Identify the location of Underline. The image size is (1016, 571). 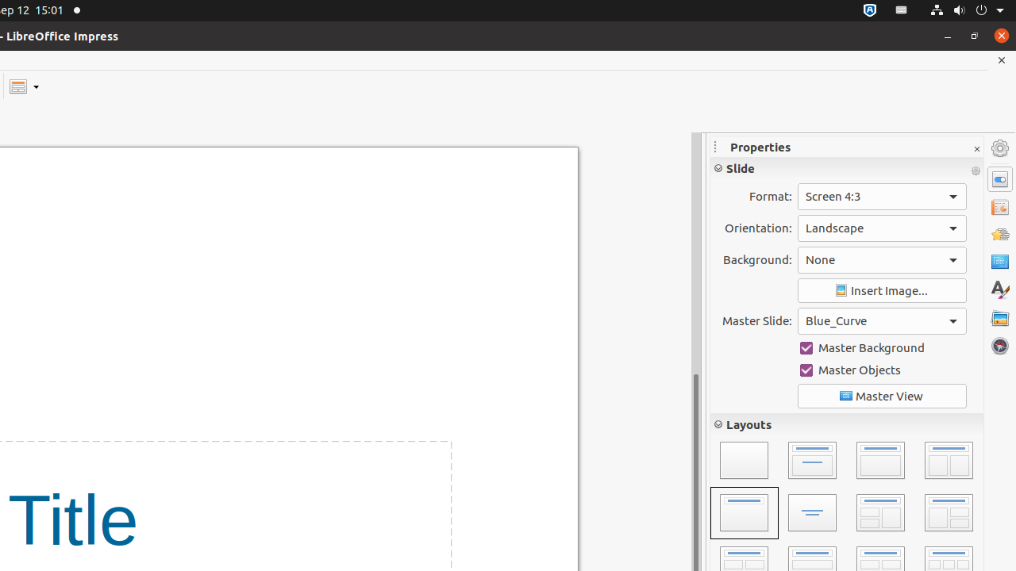
(769, 233).